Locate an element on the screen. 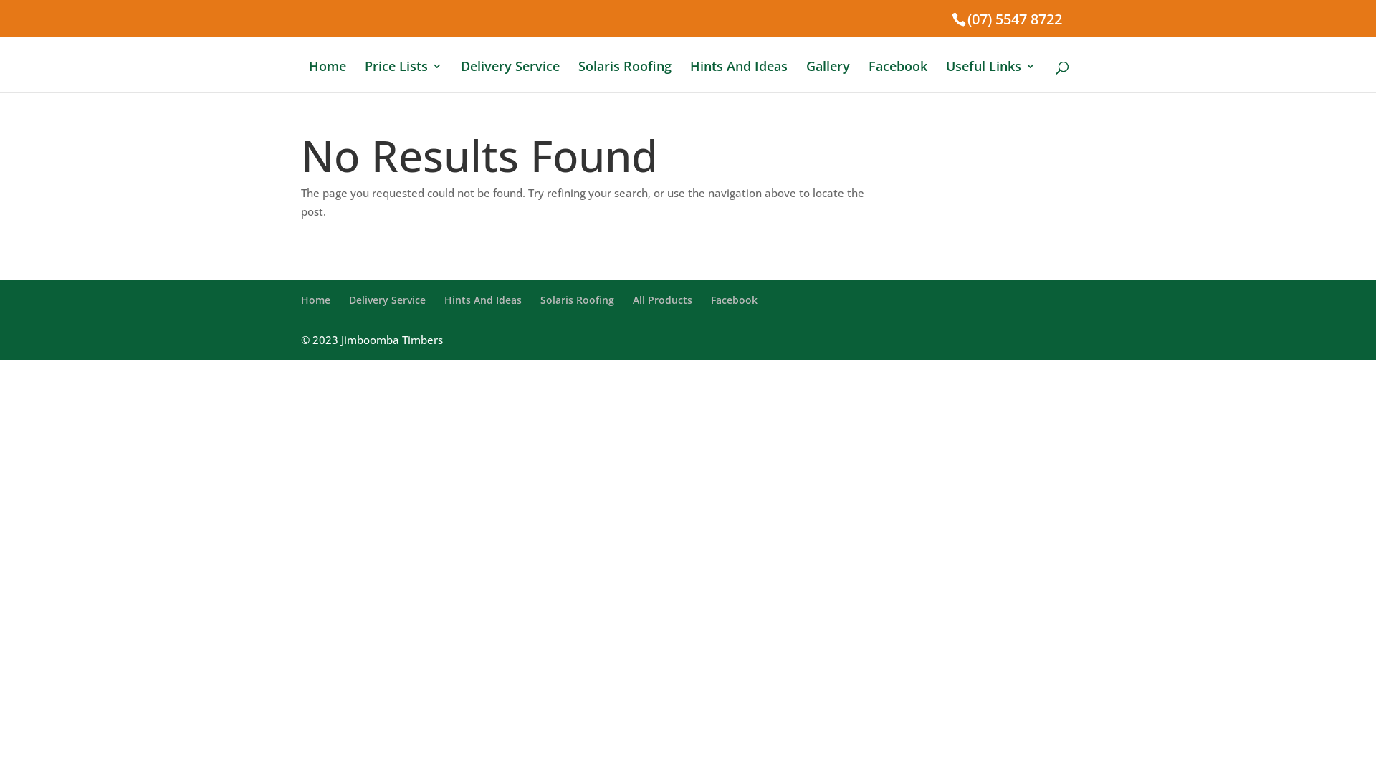 This screenshot has height=774, width=1376. Solaris Roofing is located at coordinates (578, 300).